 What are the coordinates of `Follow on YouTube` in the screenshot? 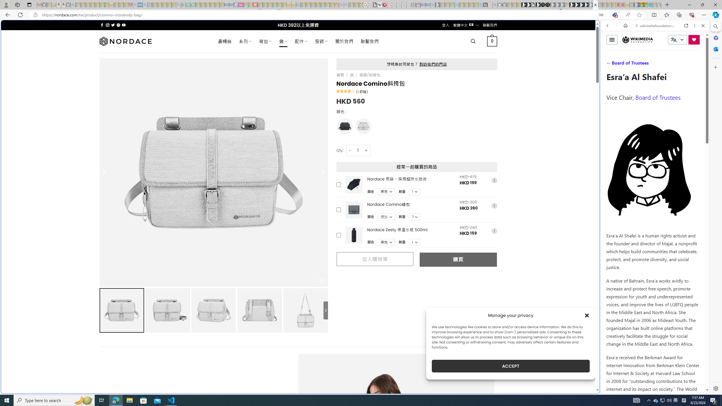 It's located at (124, 25).